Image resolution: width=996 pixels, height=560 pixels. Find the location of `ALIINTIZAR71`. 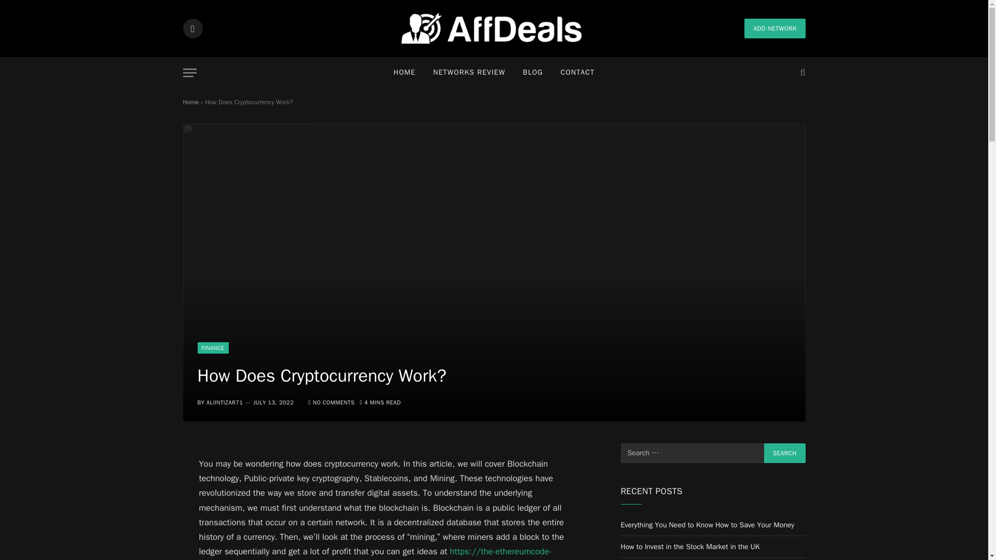

ALIINTIZAR71 is located at coordinates (224, 402).